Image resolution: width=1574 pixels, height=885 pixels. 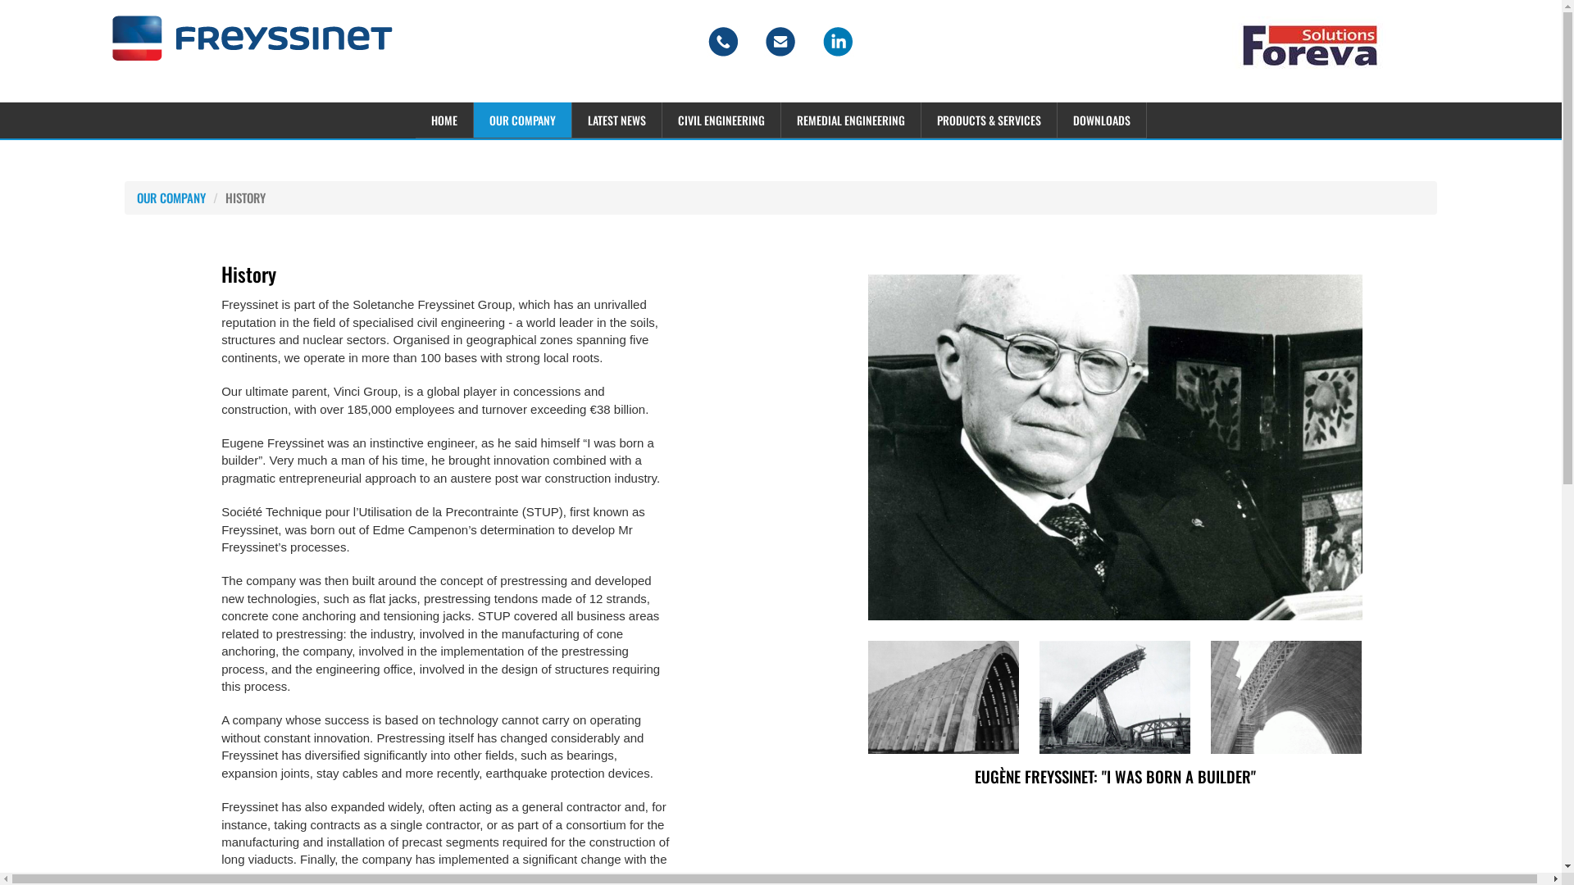 What do you see at coordinates (56, 0) in the screenshot?
I see `Skip to main content` at bounding box center [56, 0].